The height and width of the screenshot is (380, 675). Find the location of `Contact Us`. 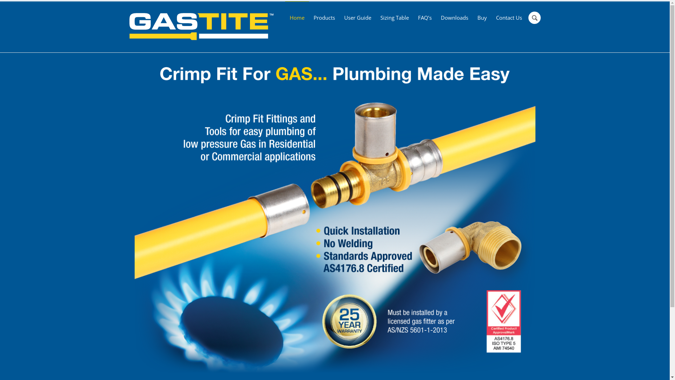

Contact Us is located at coordinates (509, 16).